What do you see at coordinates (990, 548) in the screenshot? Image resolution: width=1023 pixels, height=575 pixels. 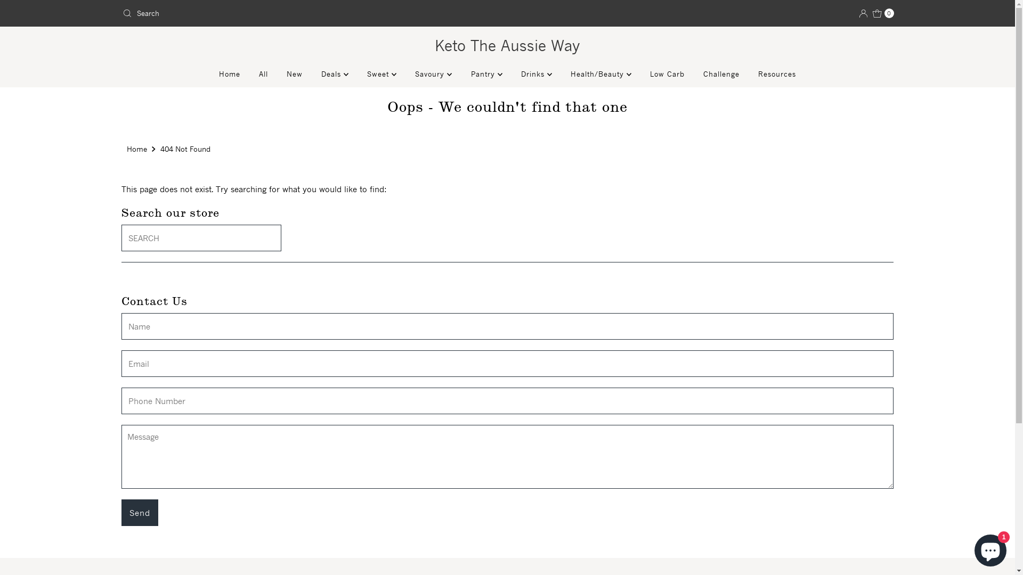 I see `Shopify online store chat` at bounding box center [990, 548].